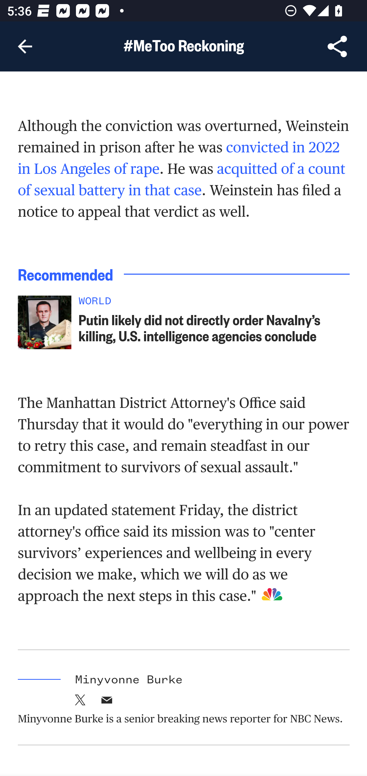 This screenshot has height=776, width=367. What do you see at coordinates (337, 46) in the screenshot?
I see `Share Article, button` at bounding box center [337, 46].